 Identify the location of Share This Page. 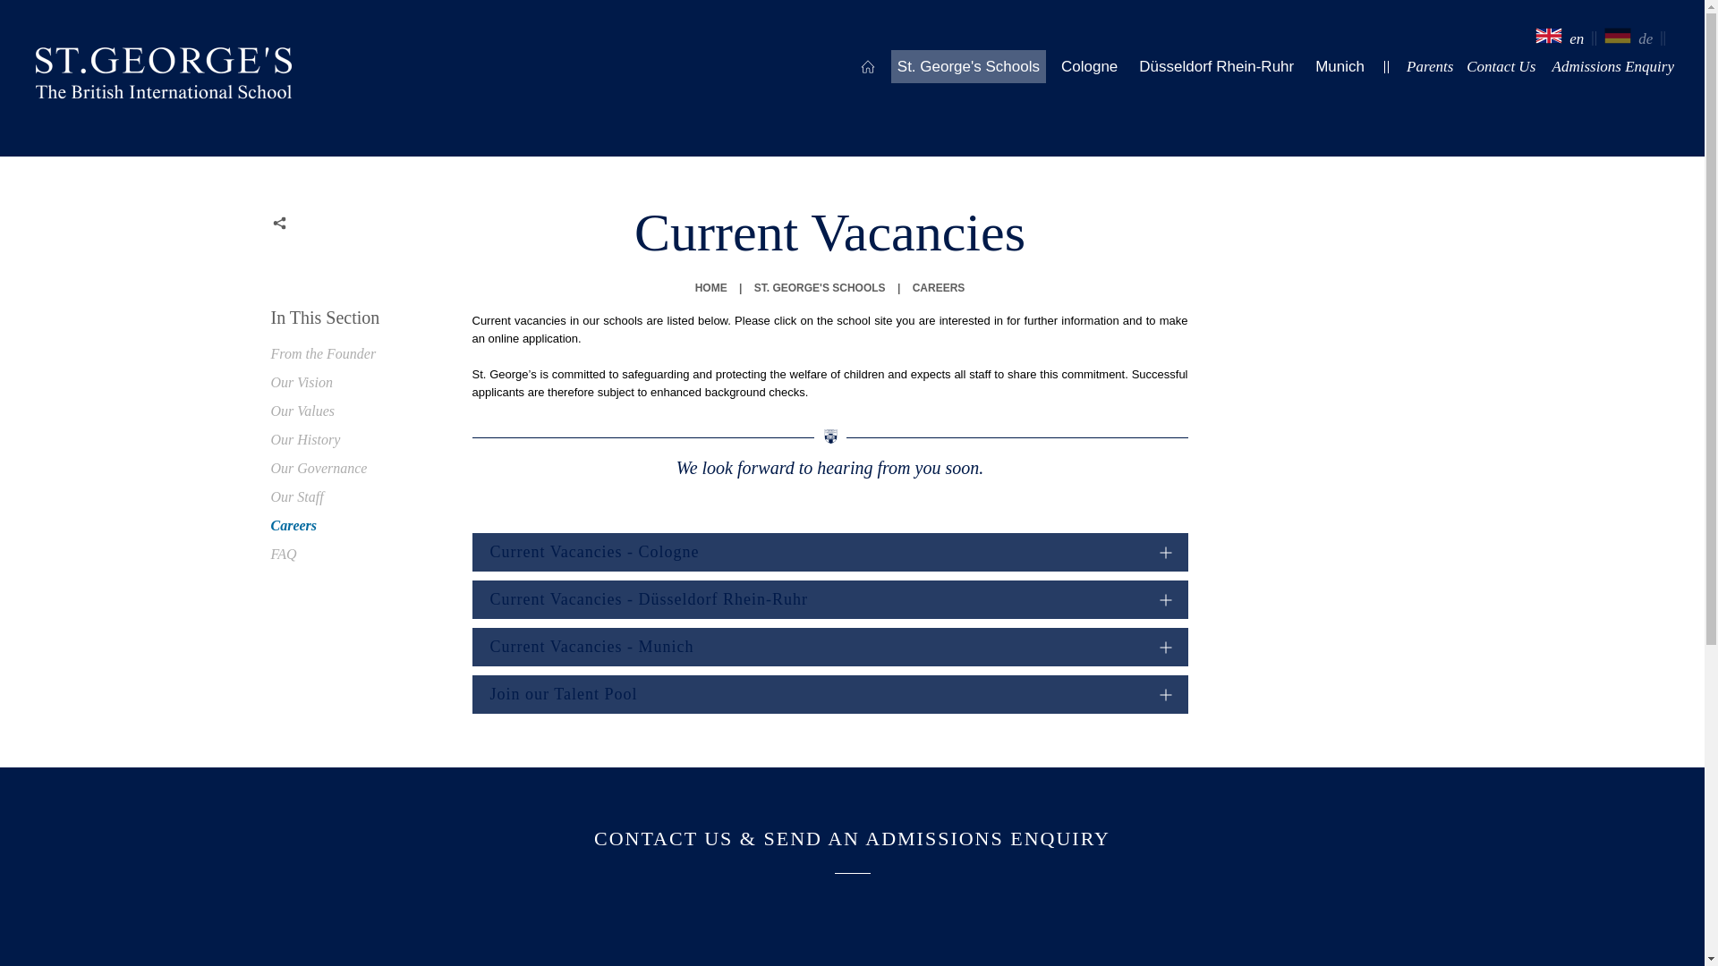
(279, 224).